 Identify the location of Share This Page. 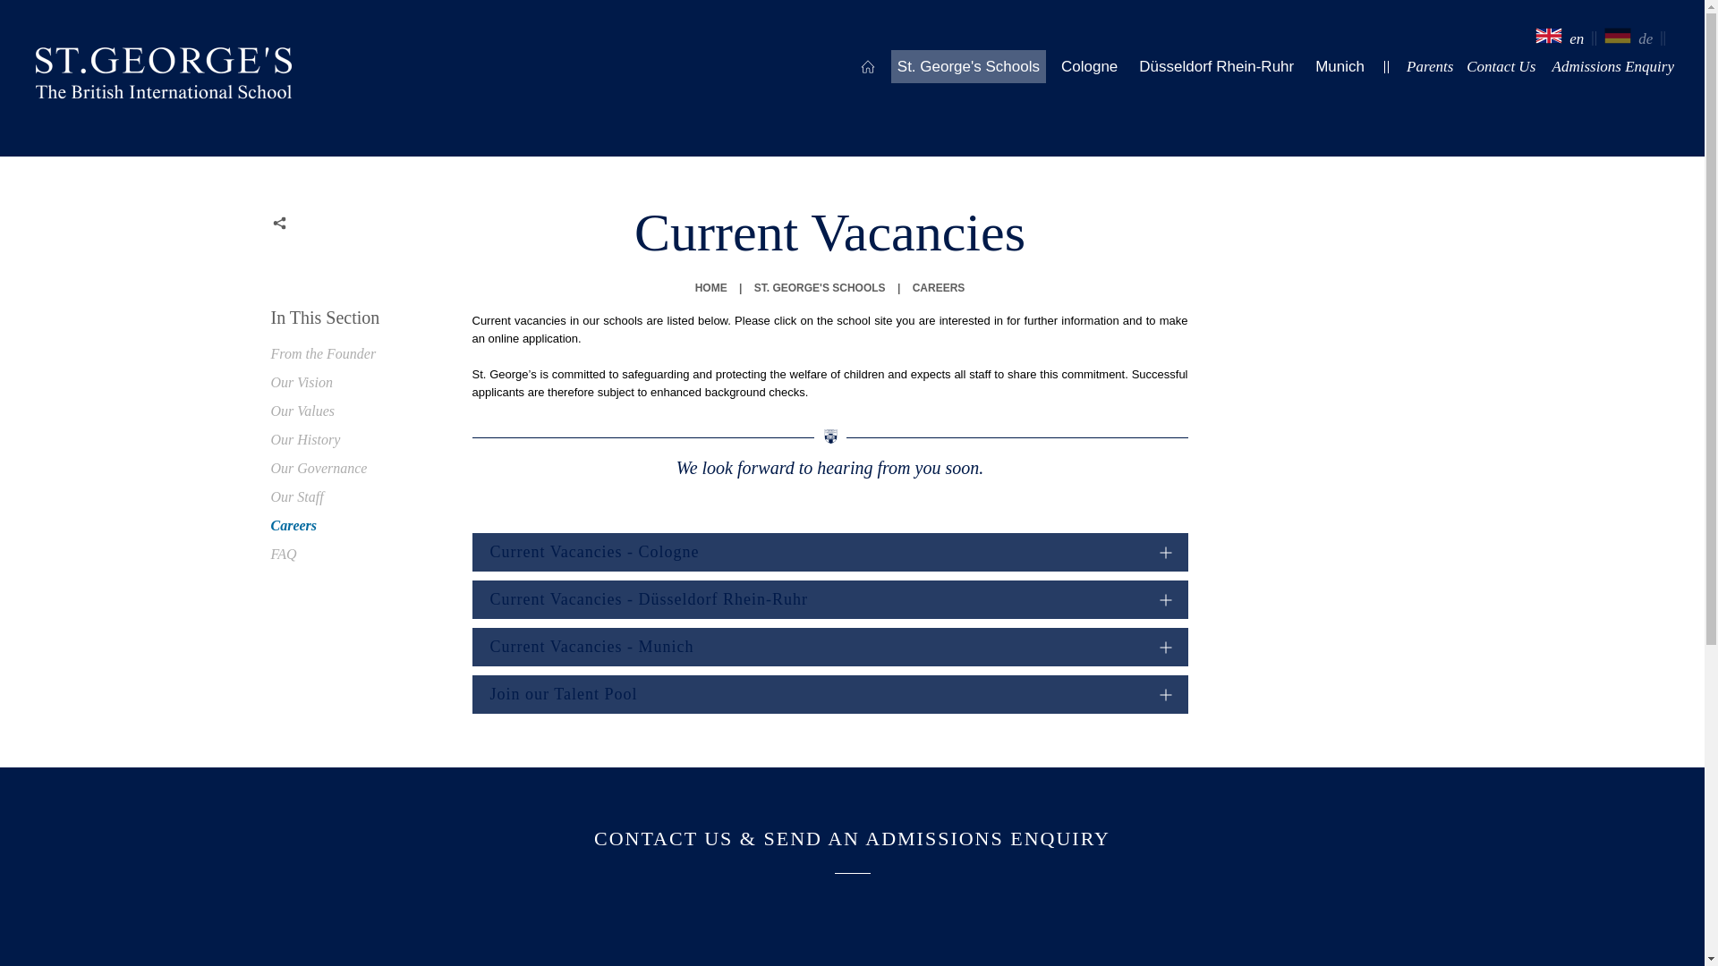
(279, 224).